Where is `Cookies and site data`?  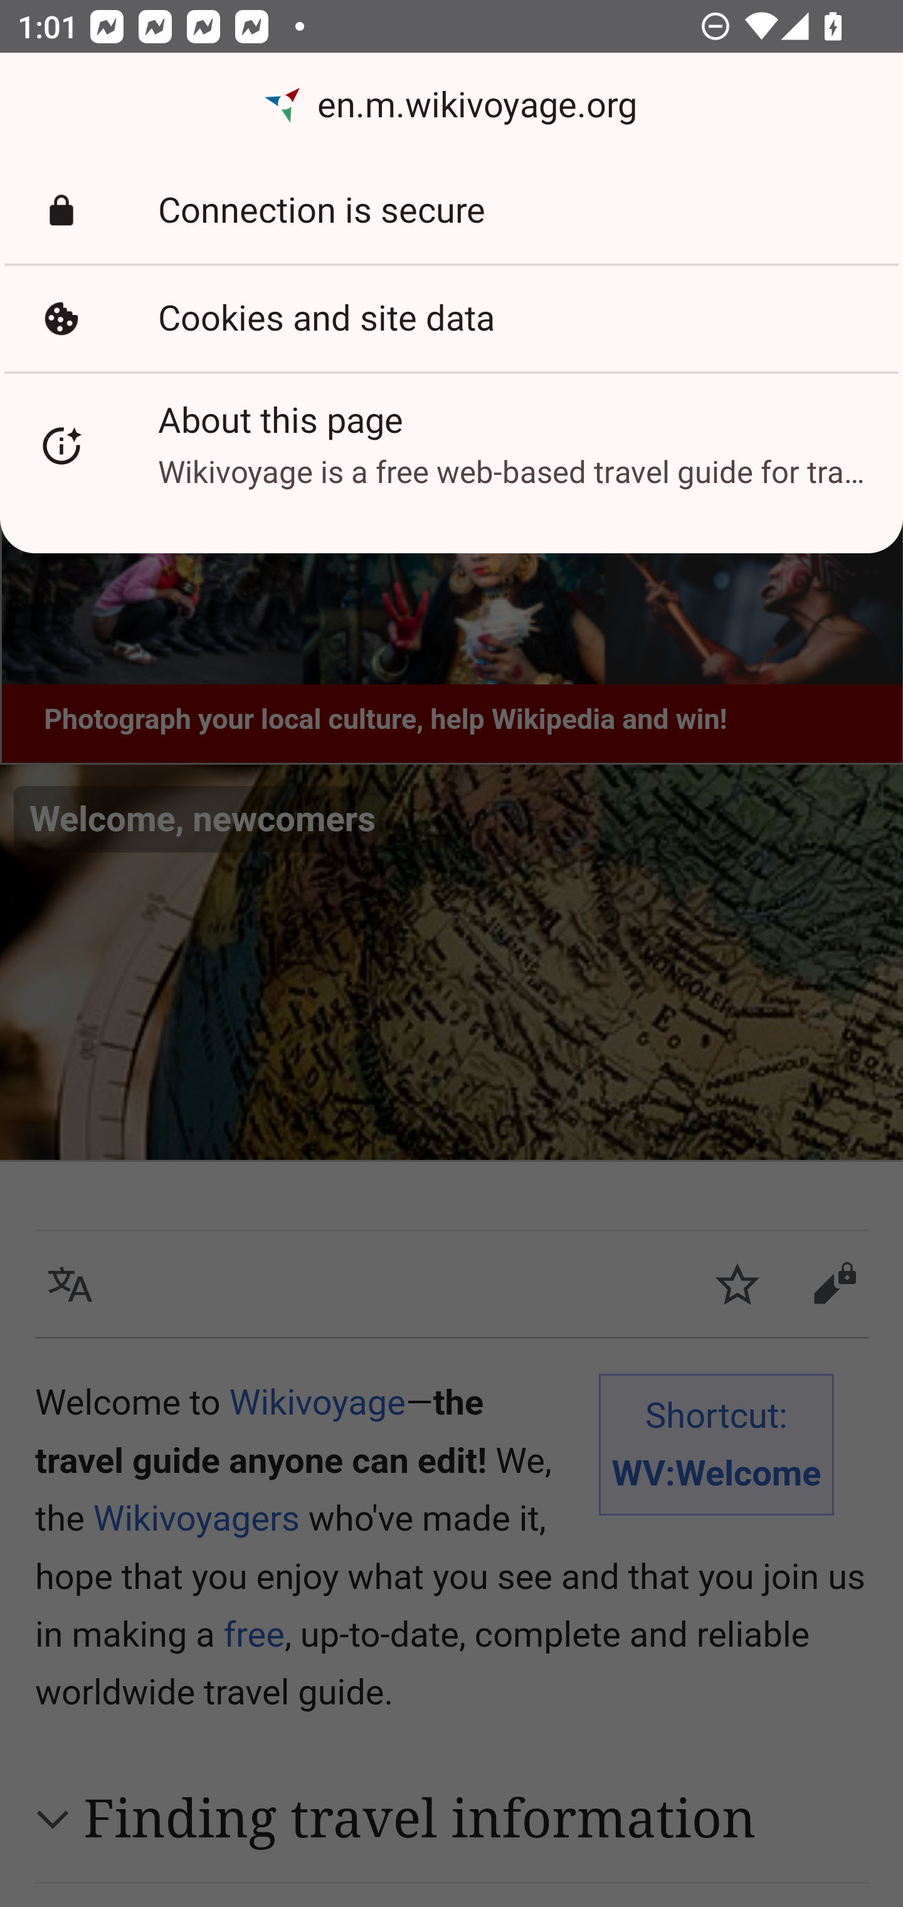 Cookies and site data is located at coordinates (451, 318).